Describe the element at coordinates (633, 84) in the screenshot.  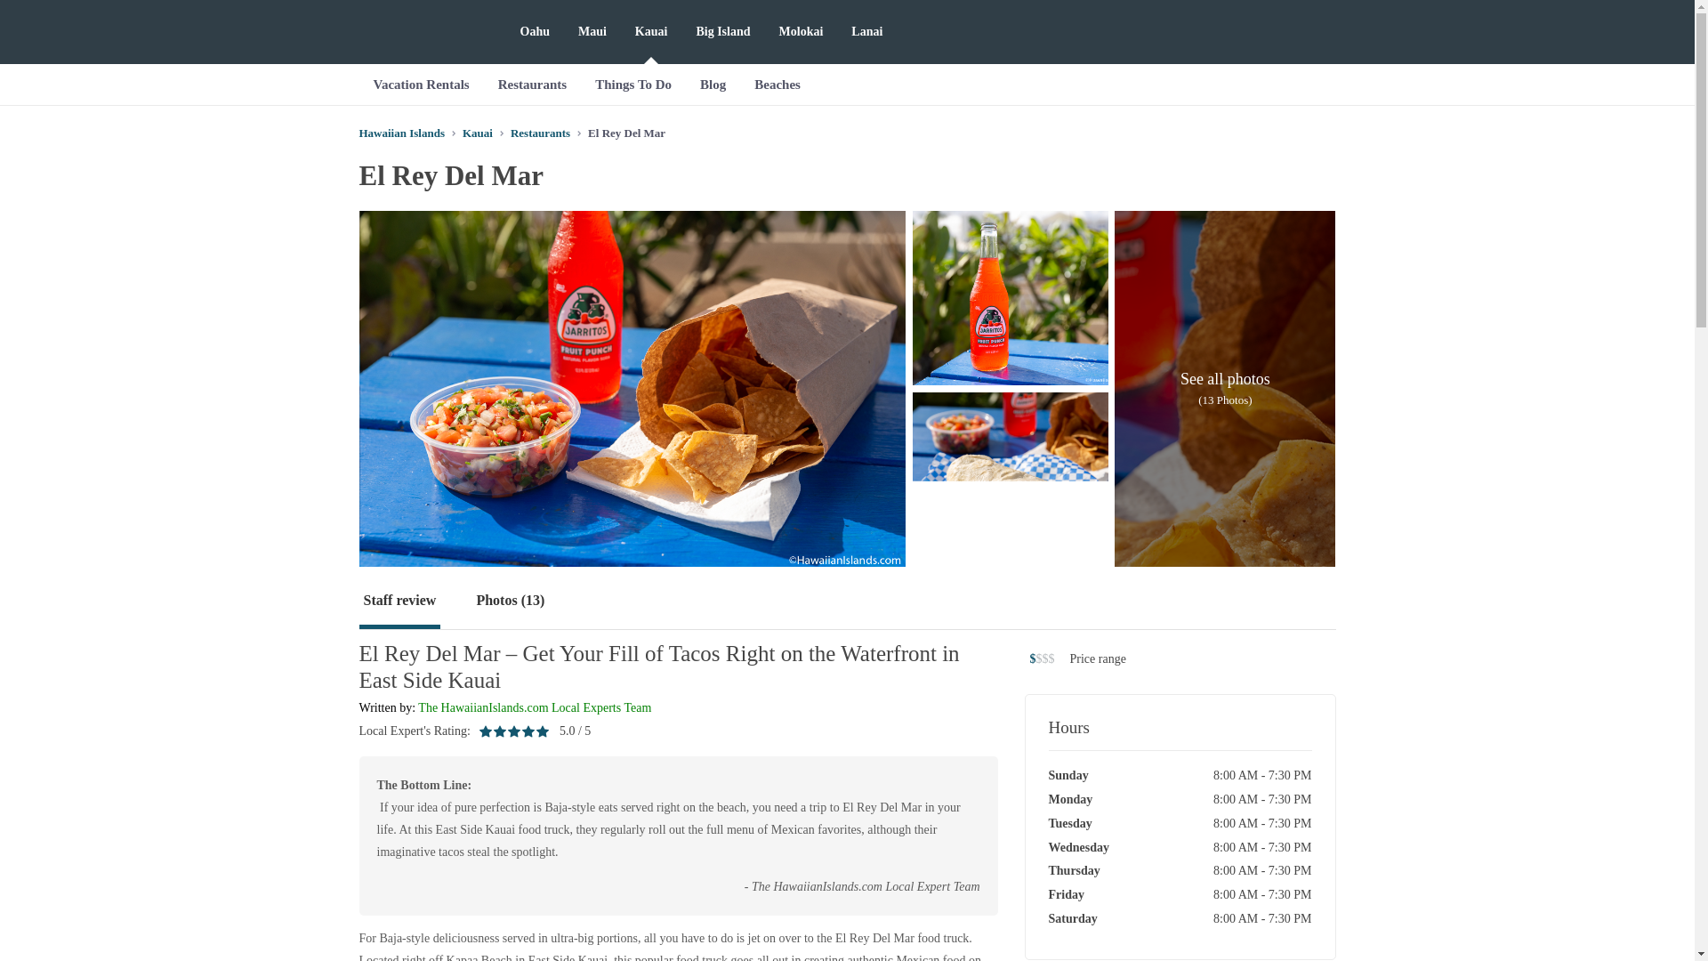
I see `Things To Do` at that location.